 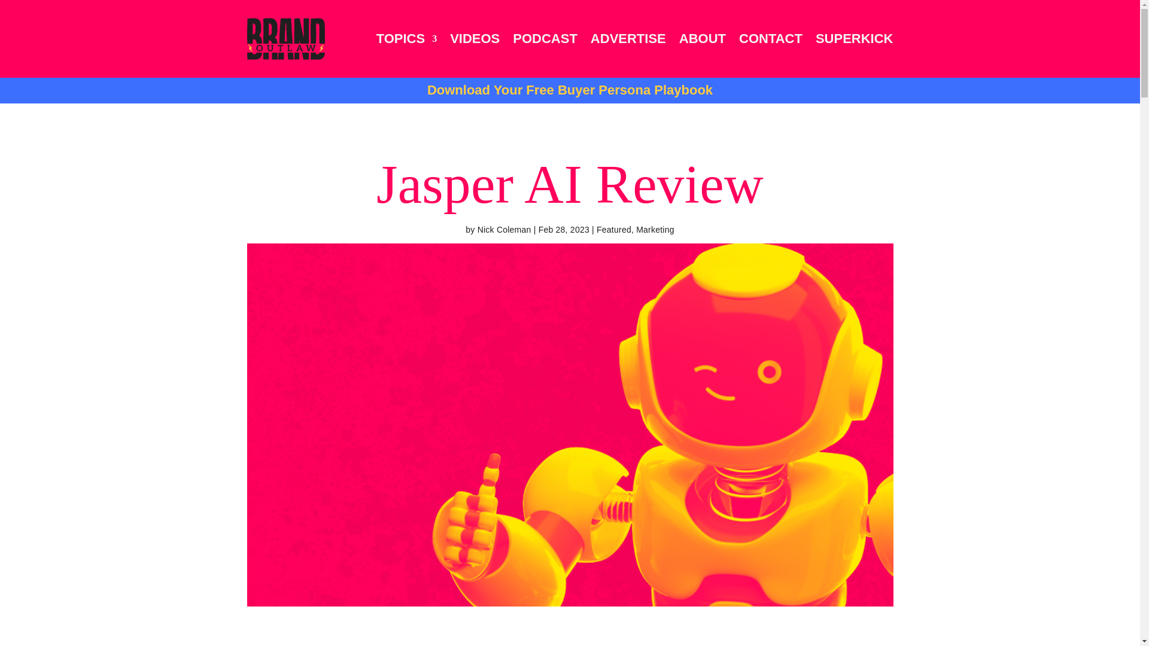 What do you see at coordinates (703, 38) in the screenshot?
I see `ABOUT` at bounding box center [703, 38].